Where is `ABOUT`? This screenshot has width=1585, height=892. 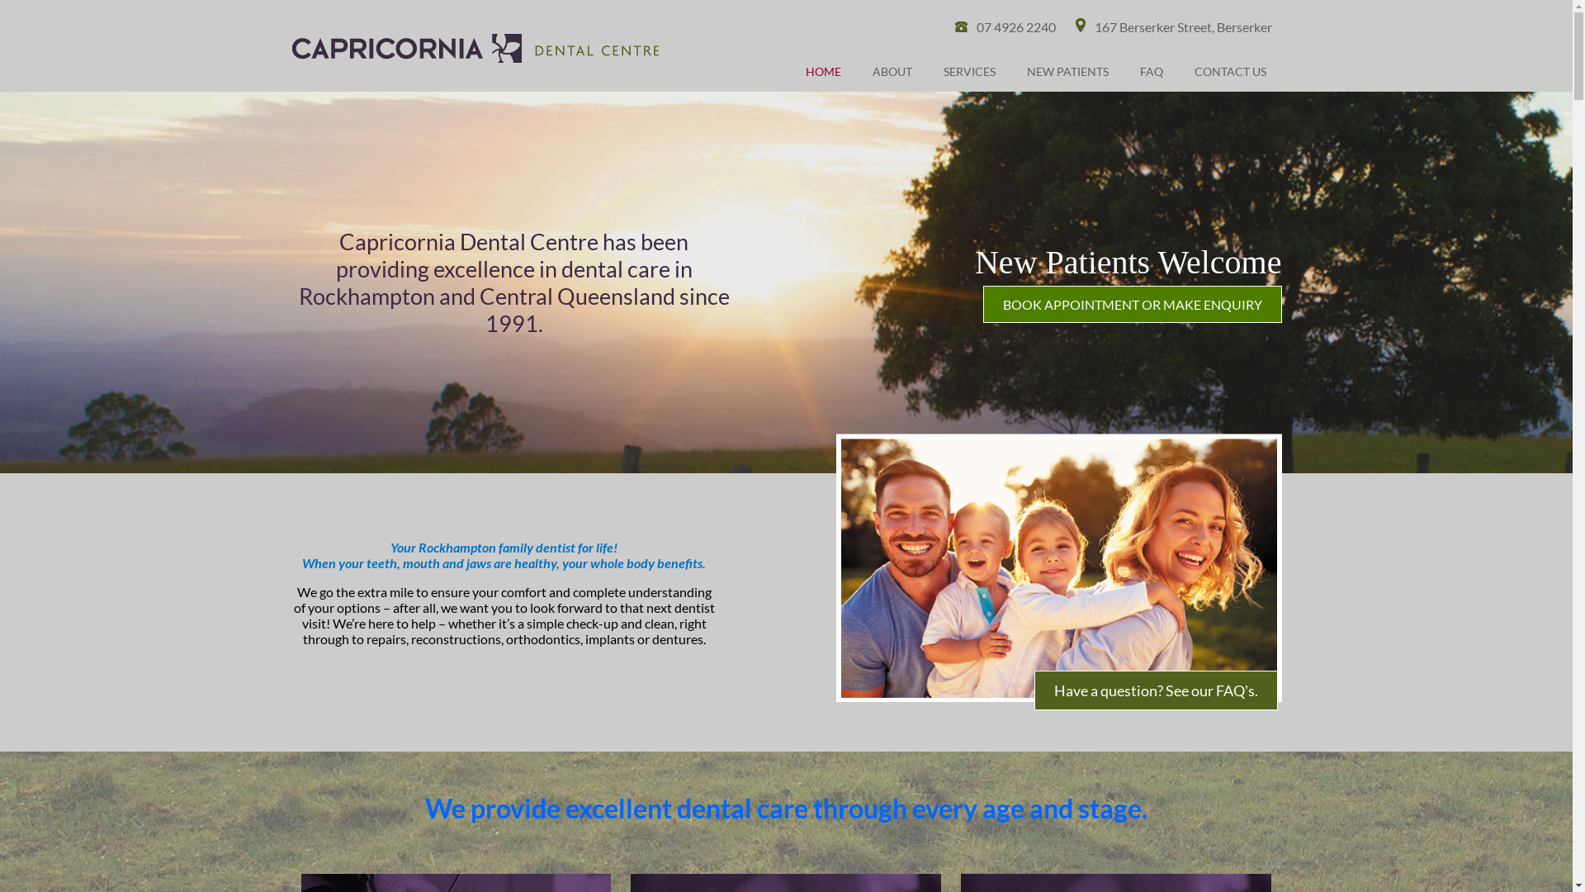 ABOUT is located at coordinates (892, 71).